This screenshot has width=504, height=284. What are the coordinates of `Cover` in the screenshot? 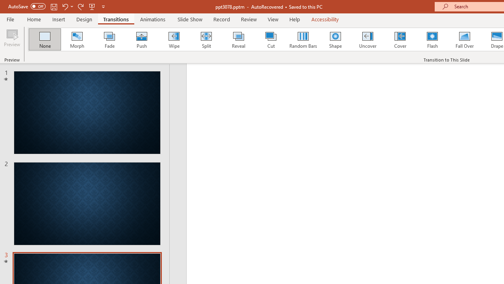 It's located at (400, 39).